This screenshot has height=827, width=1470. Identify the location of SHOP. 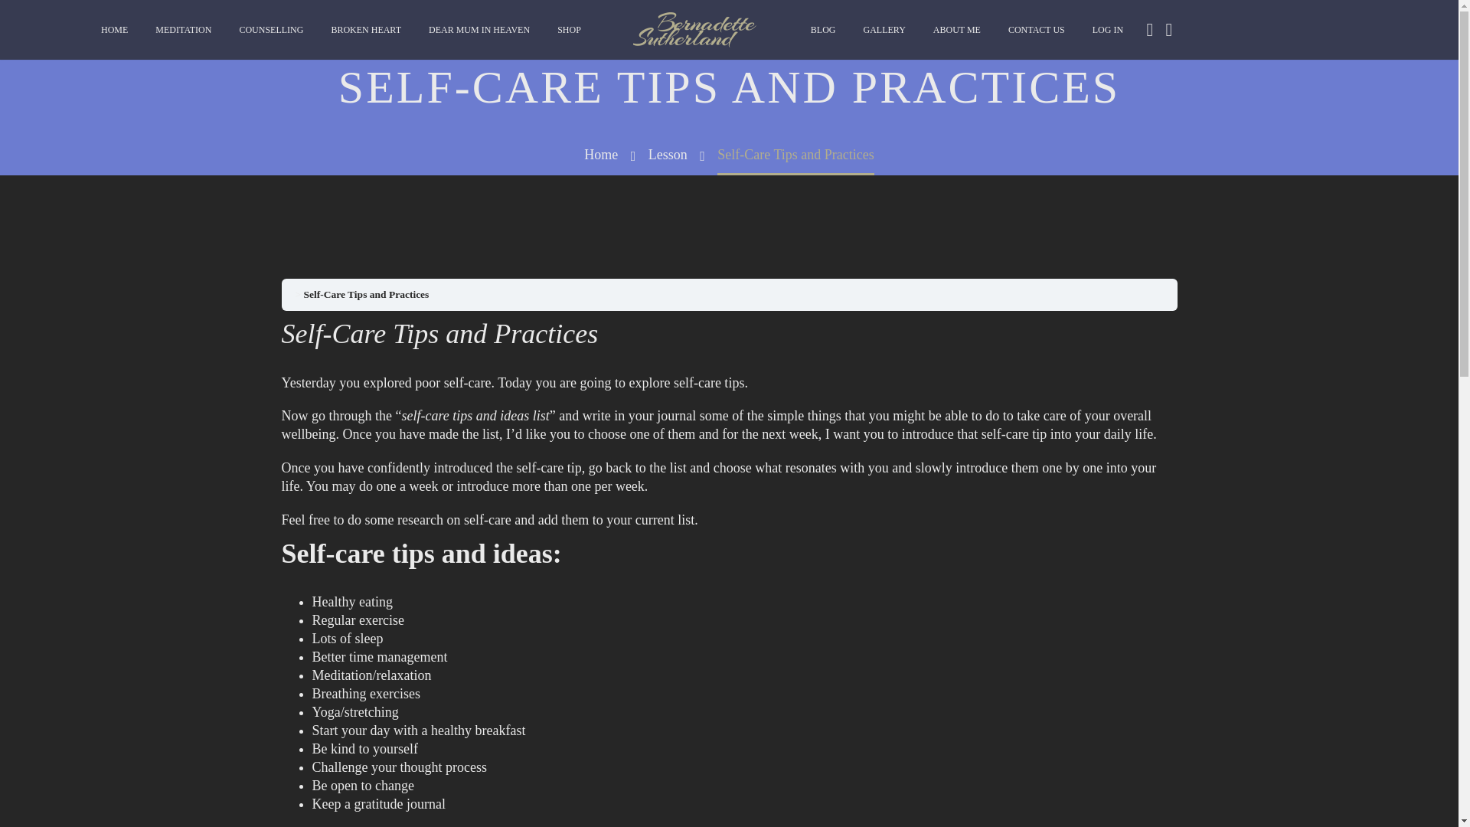
(568, 30).